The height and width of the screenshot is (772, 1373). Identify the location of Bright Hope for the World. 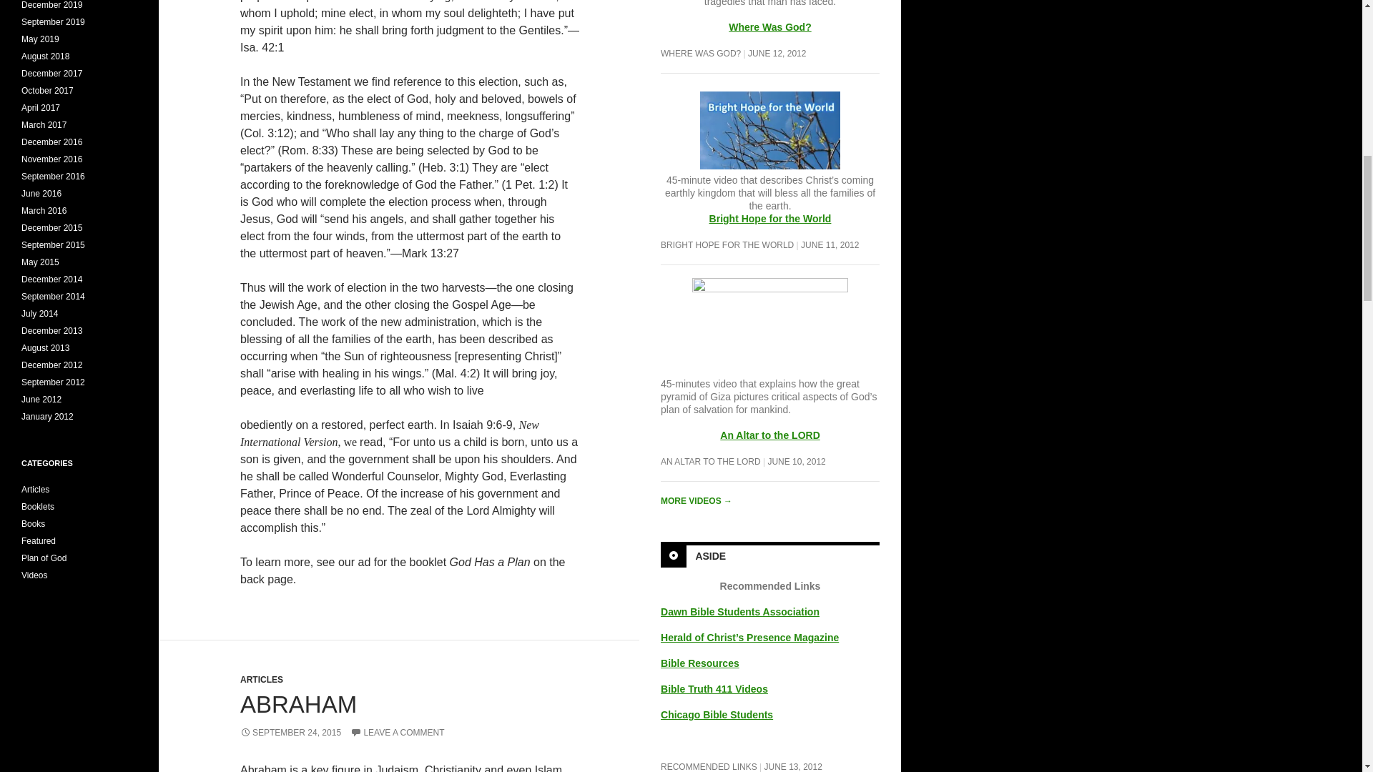
(771, 219).